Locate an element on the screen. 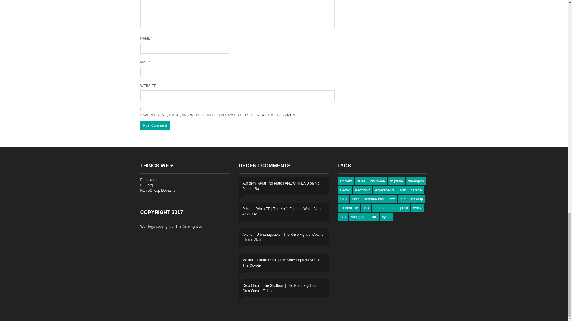 The width and height of the screenshot is (572, 321). Forget GoDaddy! is located at coordinates (157, 190).